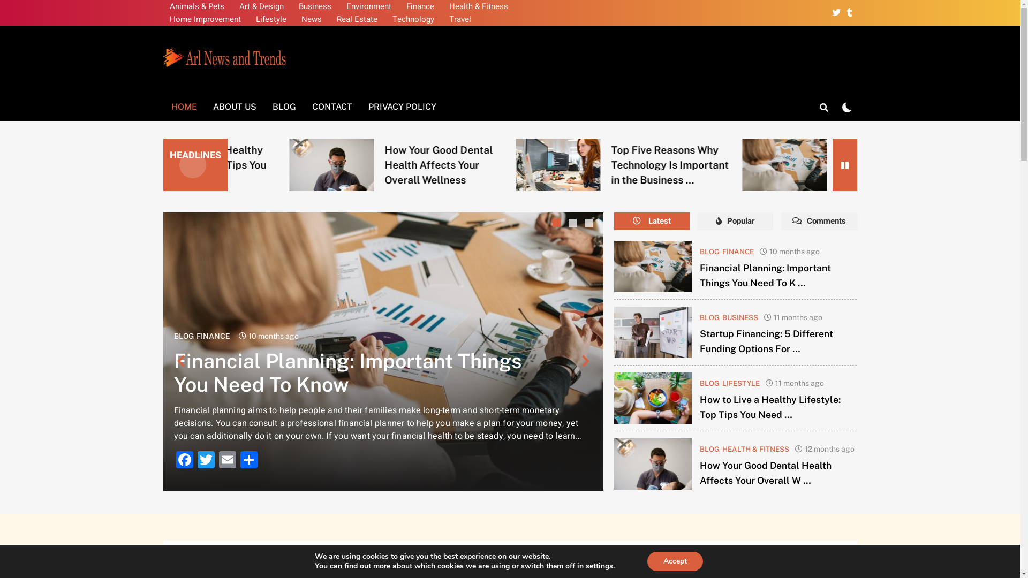 The image size is (1028, 578). I want to click on Health & Fitness, so click(478, 6).